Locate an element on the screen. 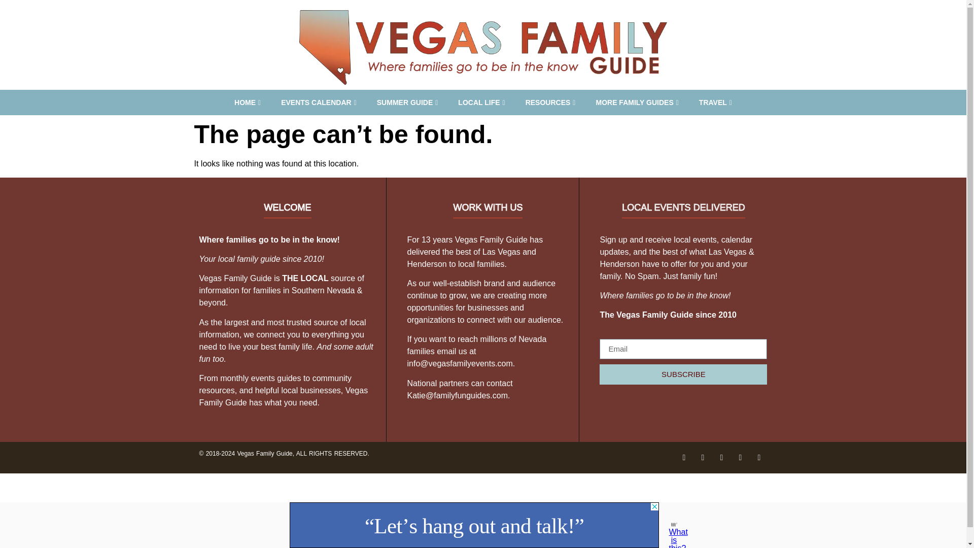  EVENTS CALENDAR is located at coordinates (319, 102).